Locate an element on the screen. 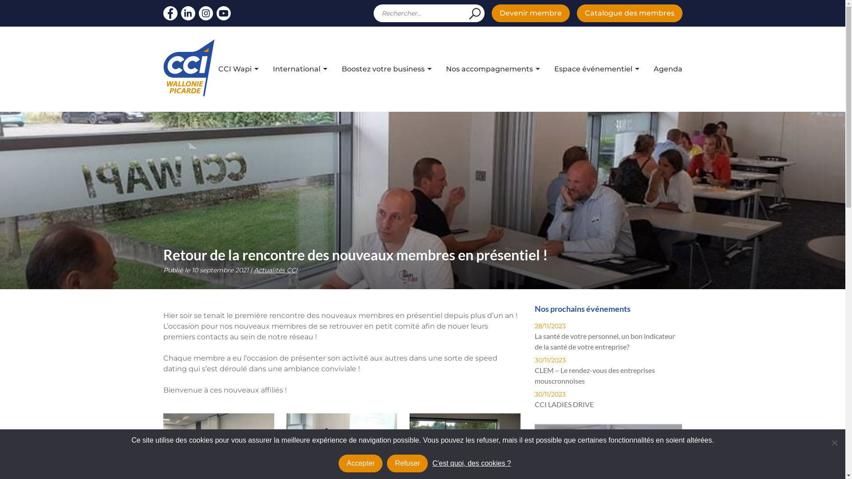  CCI LADIES DRIVE
30/11/2023 is located at coordinates (564, 400).